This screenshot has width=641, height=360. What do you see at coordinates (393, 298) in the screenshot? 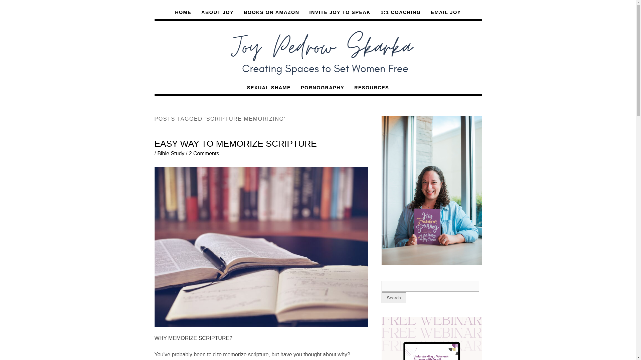
I see `Search` at bounding box center [393, 298].